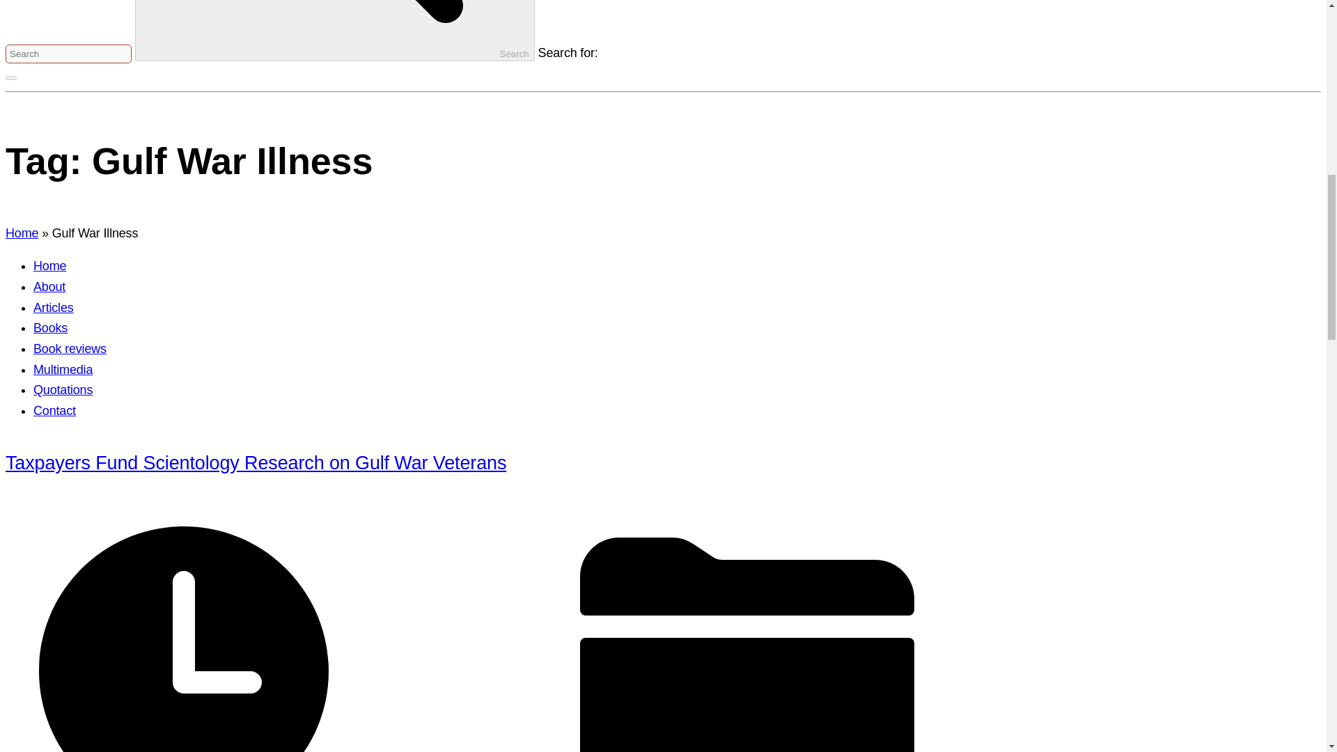  I want to click on Book reviews, so click(70, 348).